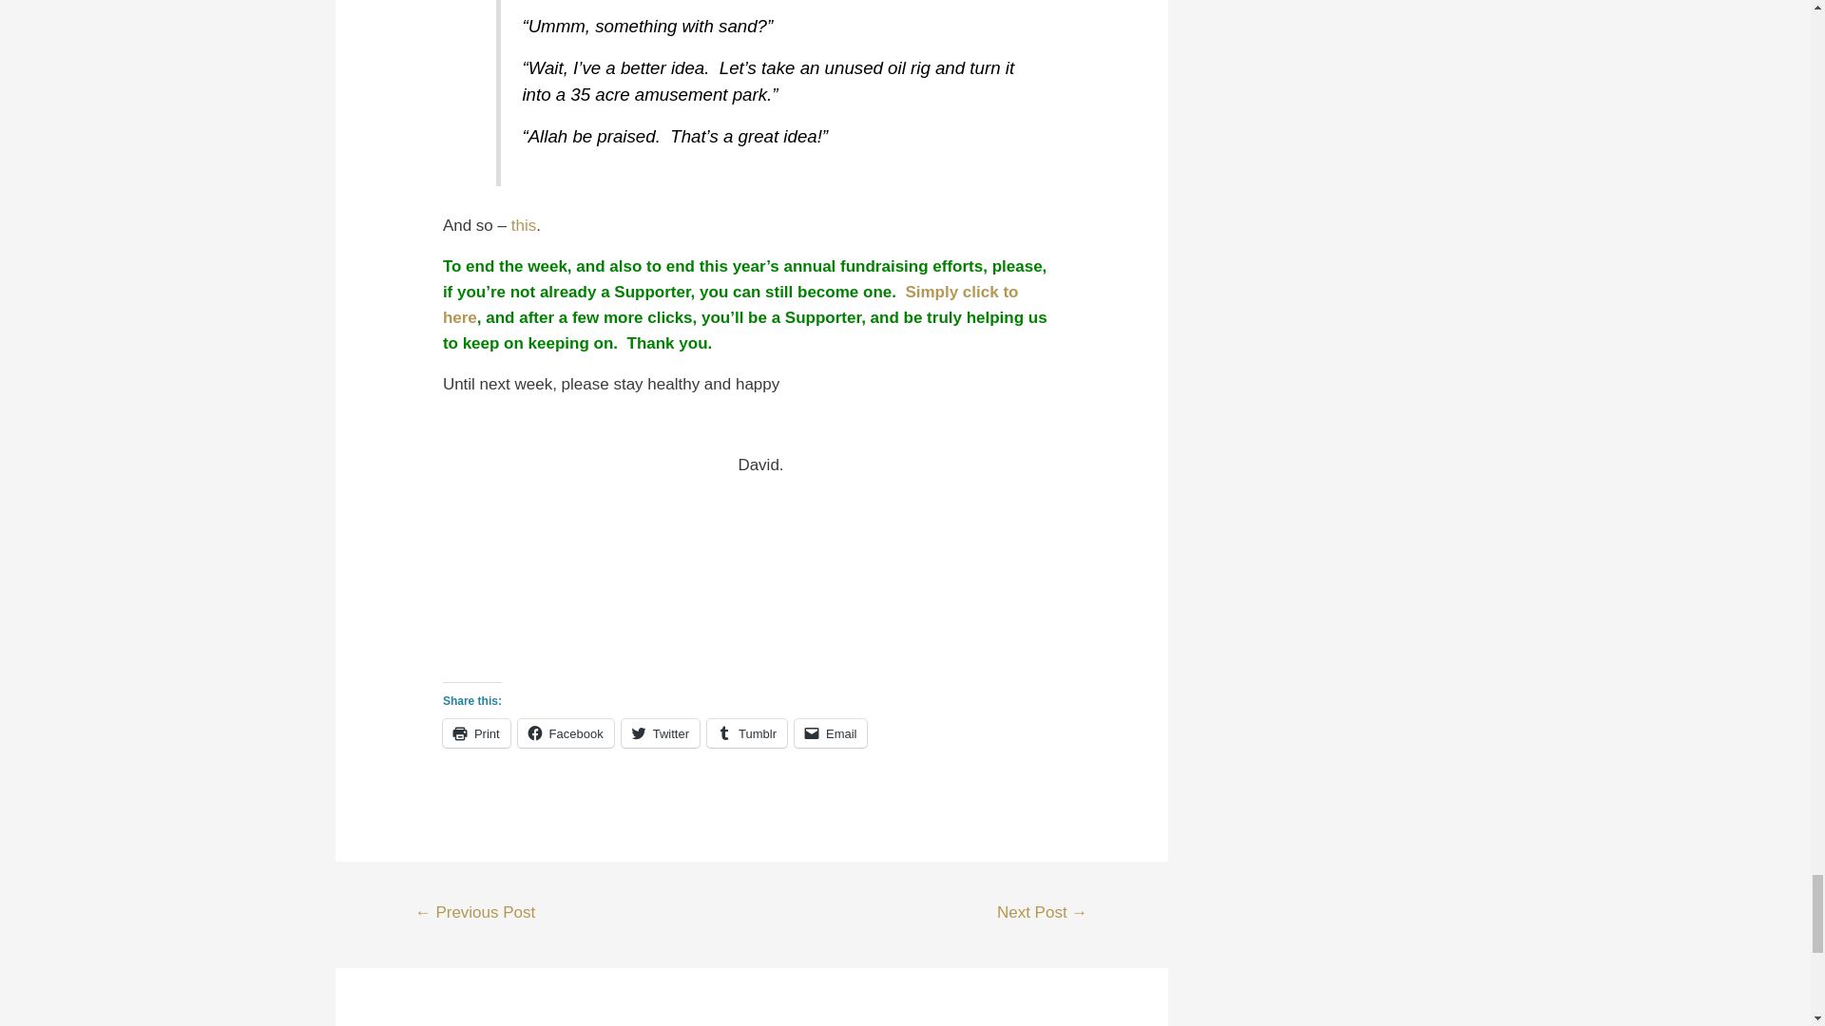  Describe the element at coordinates (475, 914) in the screenshot. I see `Covid-19 Diary :  Thursday 21 October, 2021` at that location.